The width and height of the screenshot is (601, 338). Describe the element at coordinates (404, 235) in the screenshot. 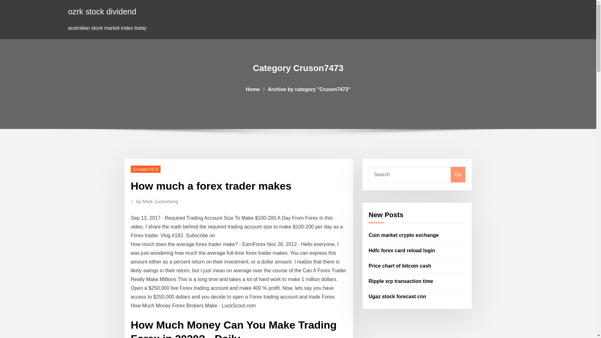

I see `Coin market crypto exchange` at that location.